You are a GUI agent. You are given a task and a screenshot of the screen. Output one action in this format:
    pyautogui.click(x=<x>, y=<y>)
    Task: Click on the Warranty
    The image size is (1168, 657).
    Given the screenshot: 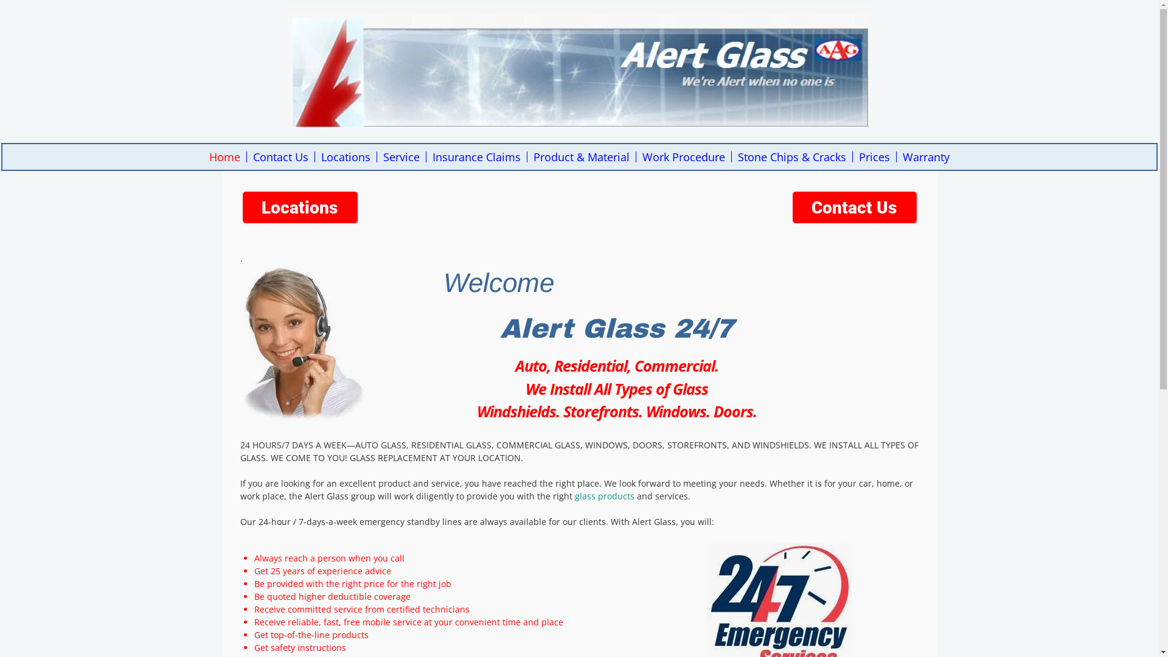 What is the action you would take?
    pyautogui.click(x=926, y=157)
    